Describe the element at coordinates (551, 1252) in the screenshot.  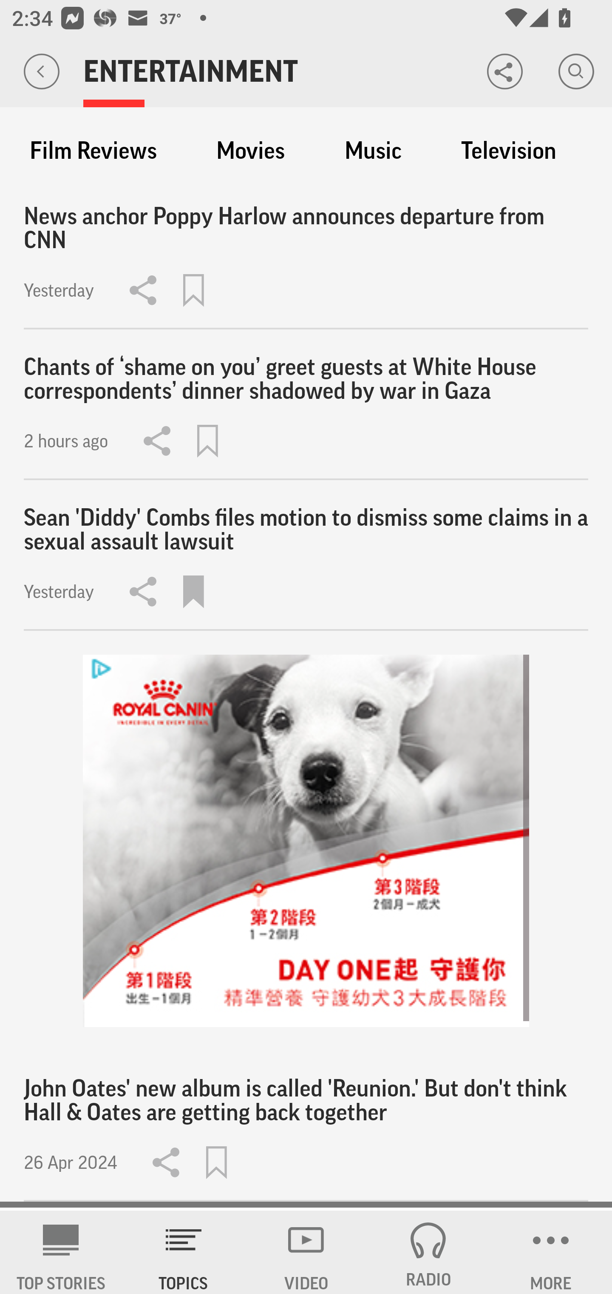
I see `MORE` at that location.